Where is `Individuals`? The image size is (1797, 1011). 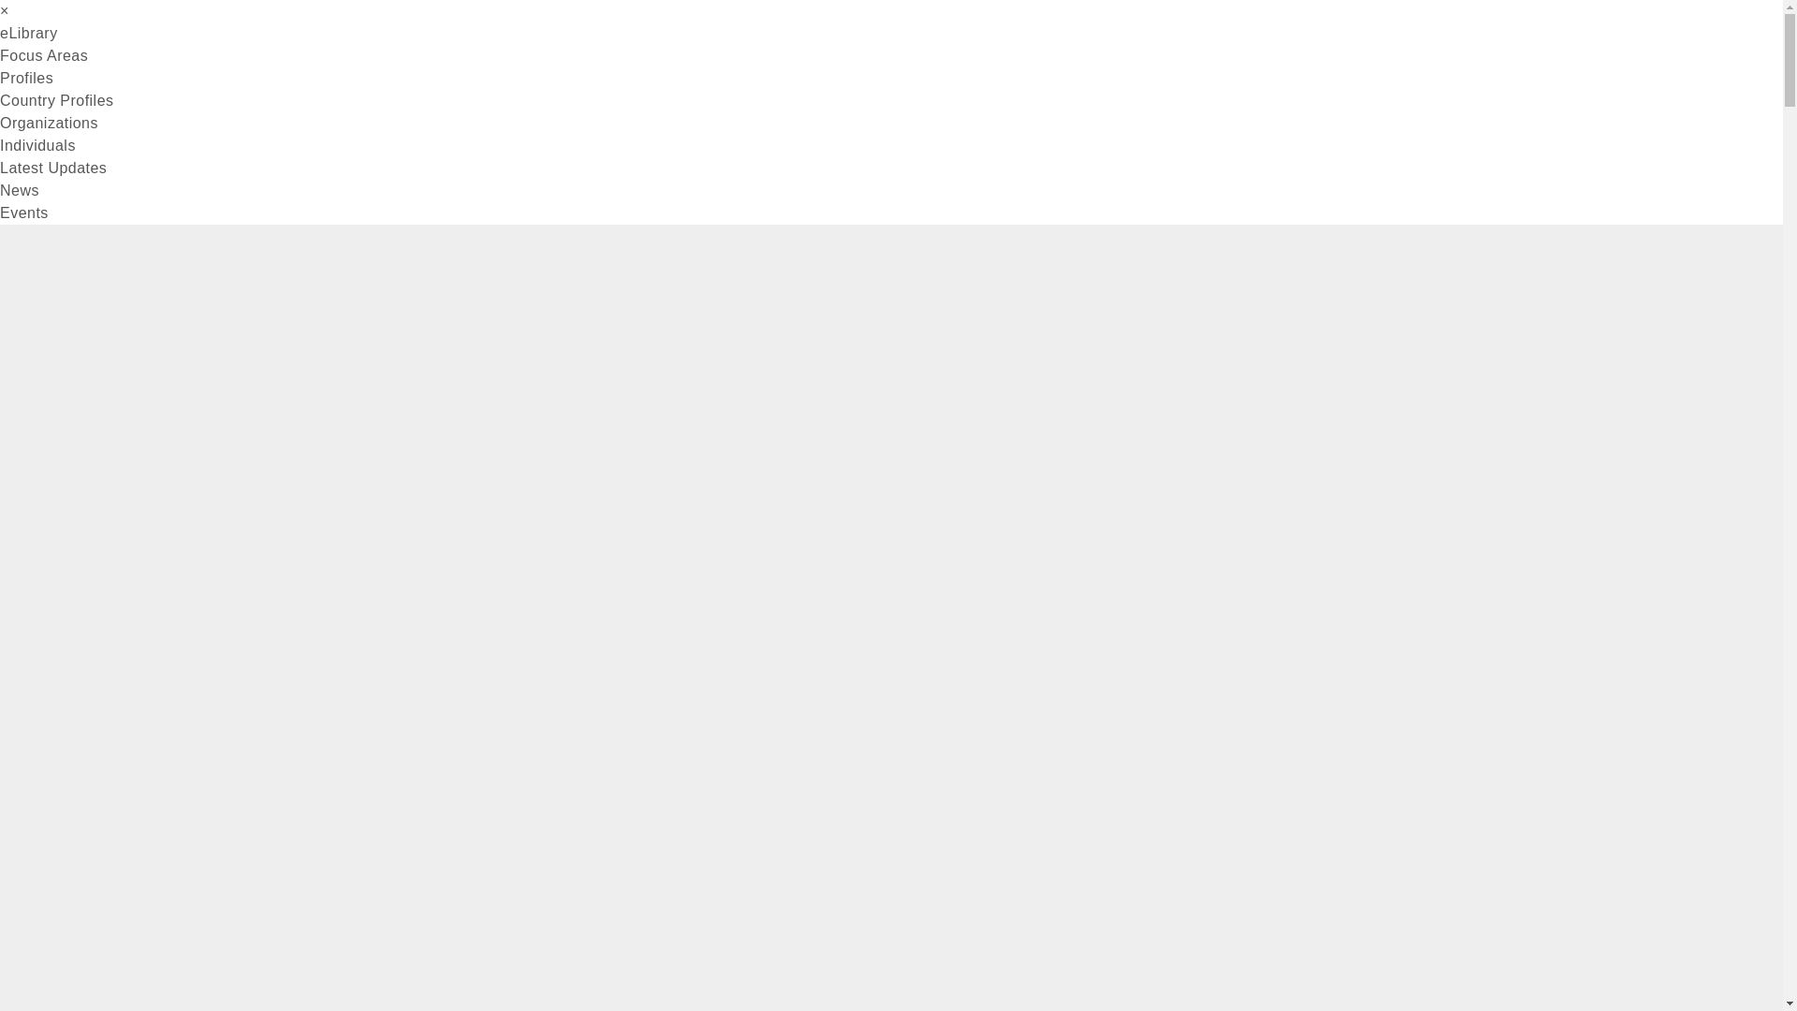
Individuals is located at coordinates (37, 145).